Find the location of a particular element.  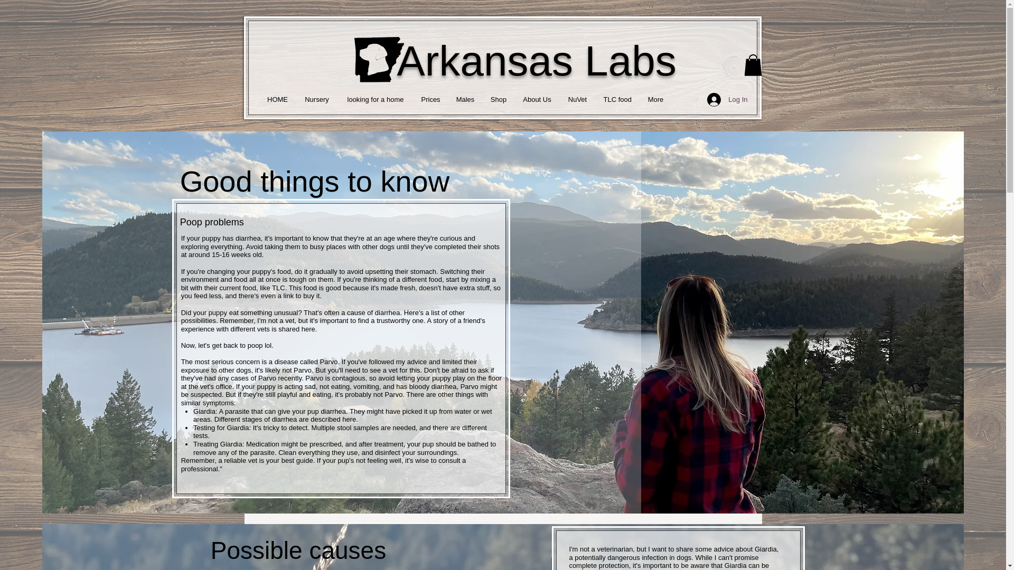

Shop is located at coordinates (499, 99).